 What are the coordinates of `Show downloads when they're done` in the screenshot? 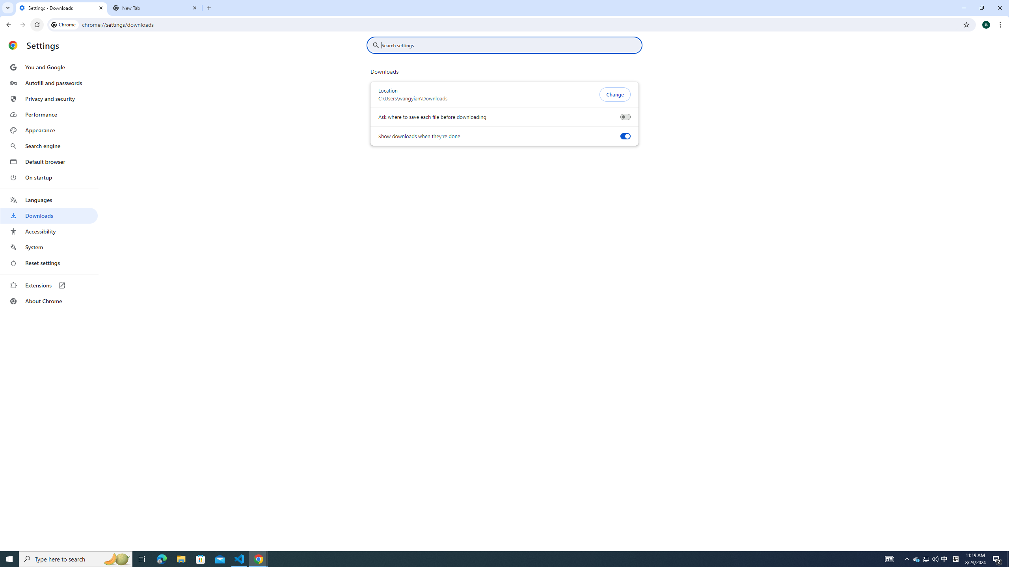 It's located at (625, 136).